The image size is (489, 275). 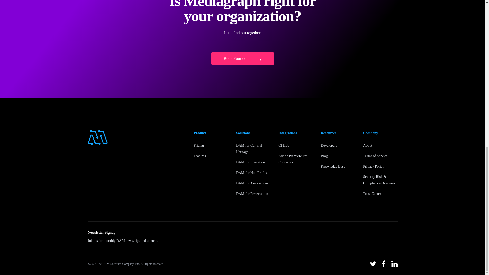 What do you see at coordinates (293, 159) in the screenshot?
I see `Adobe Premiere Pro Connector` at bounding box center [293, 159].